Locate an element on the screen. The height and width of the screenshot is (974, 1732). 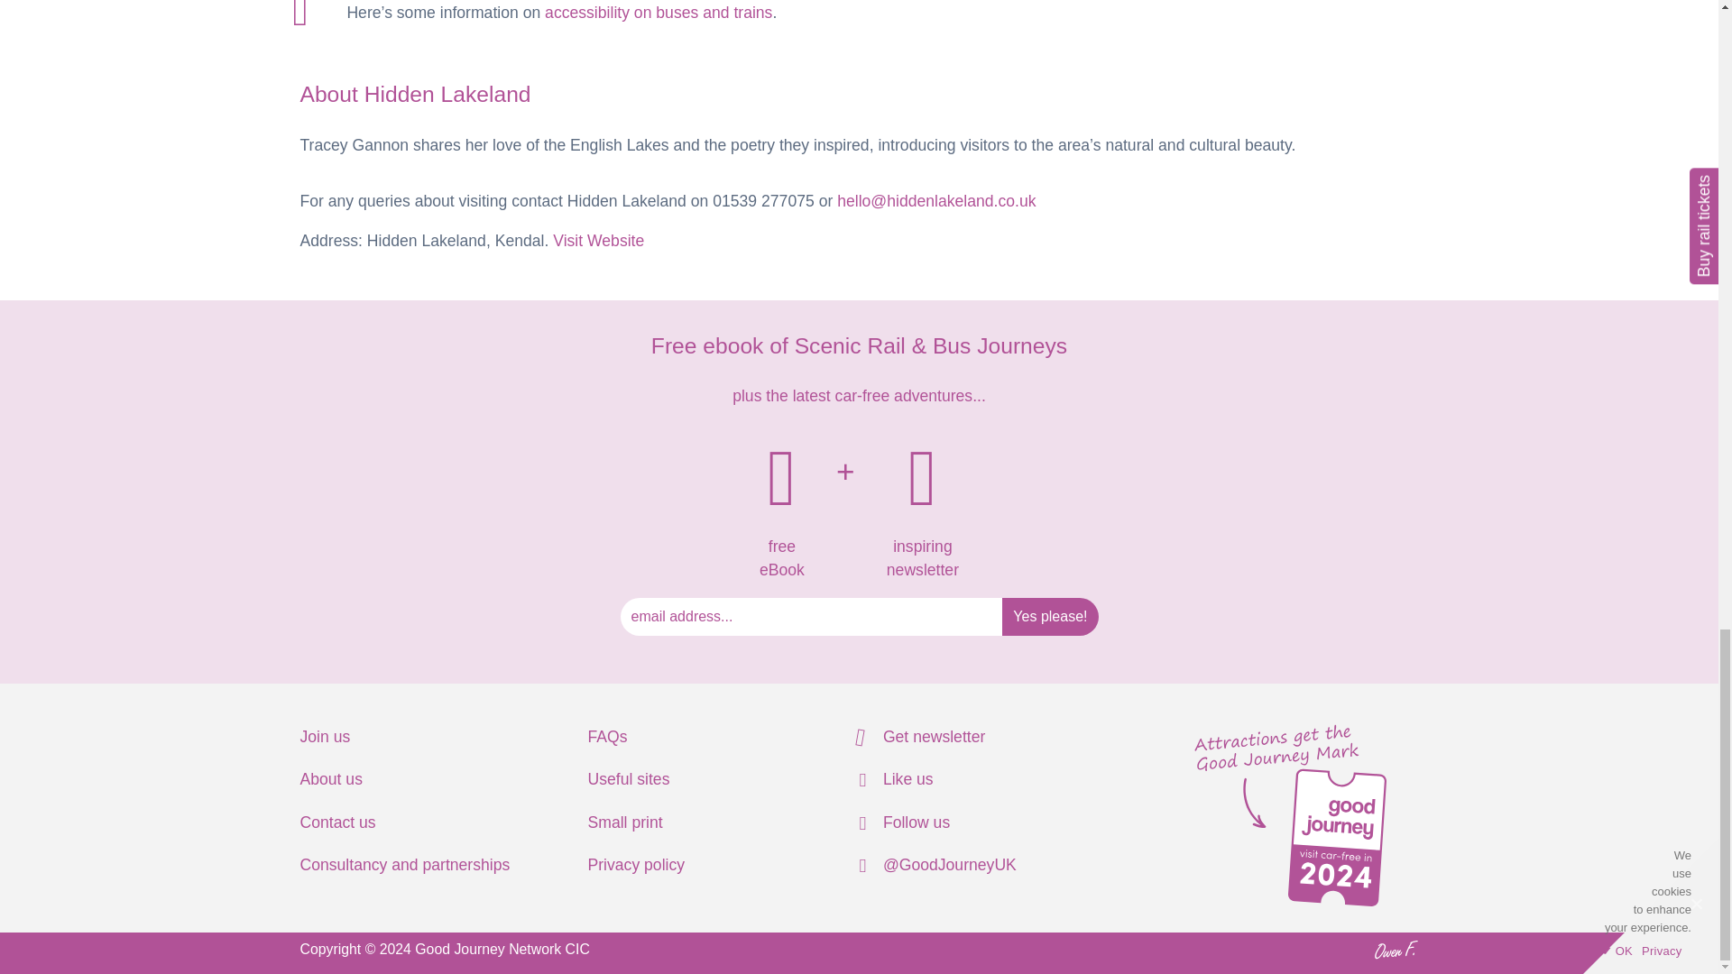
Hidden Lakeland Website is located at coordinates (598, 240).